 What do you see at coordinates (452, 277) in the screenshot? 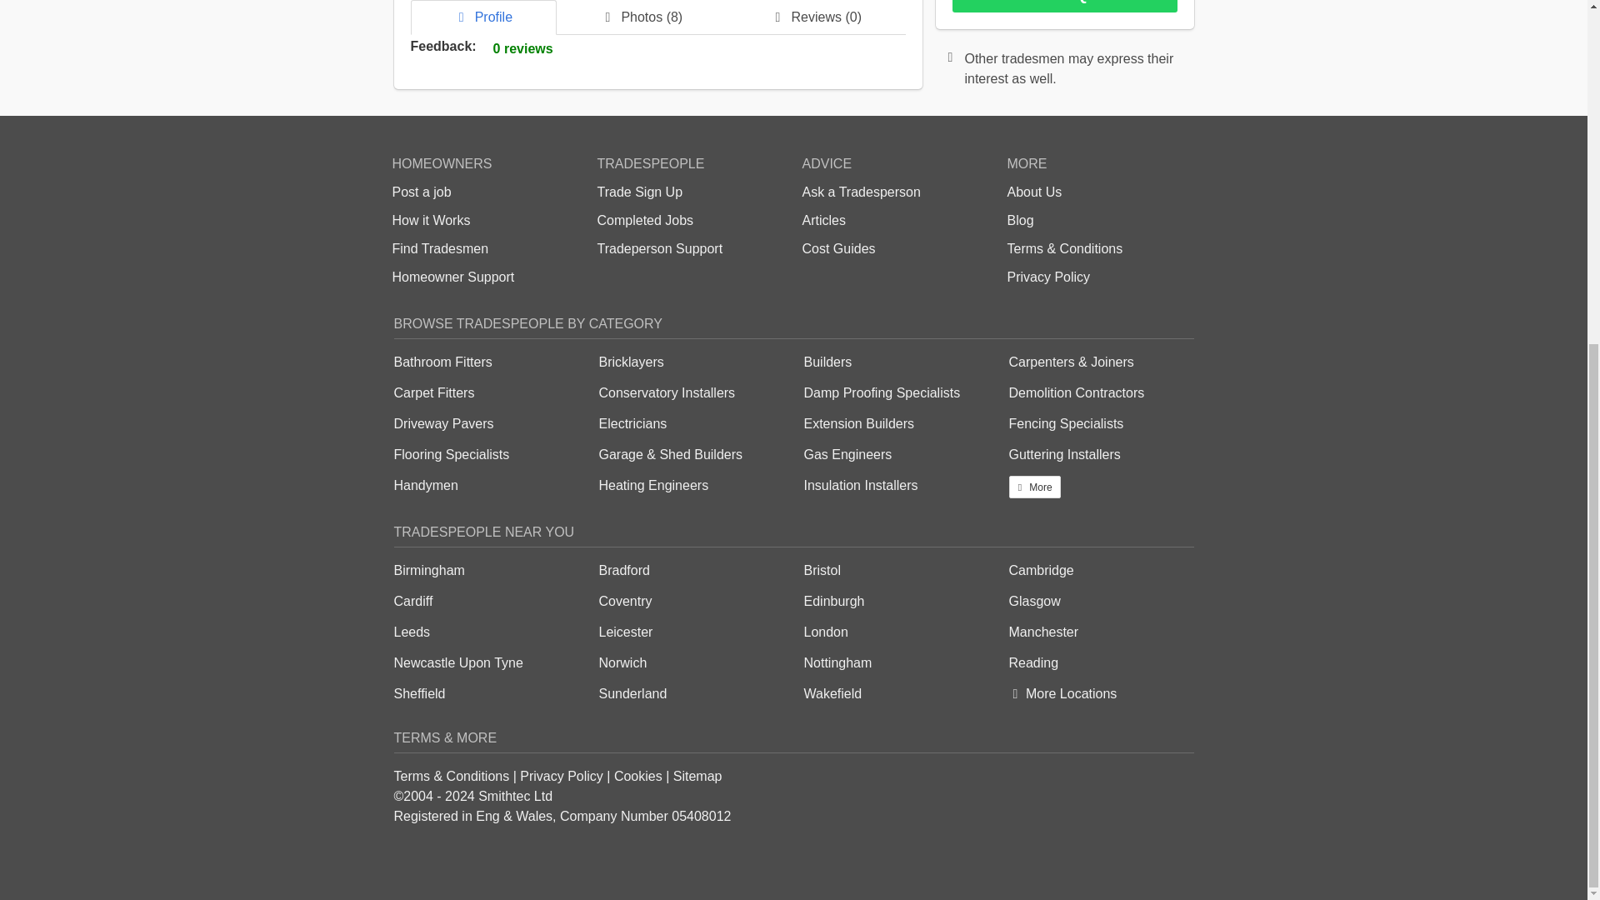
I see `Homeowner Support` at bounding box center [452, 277].